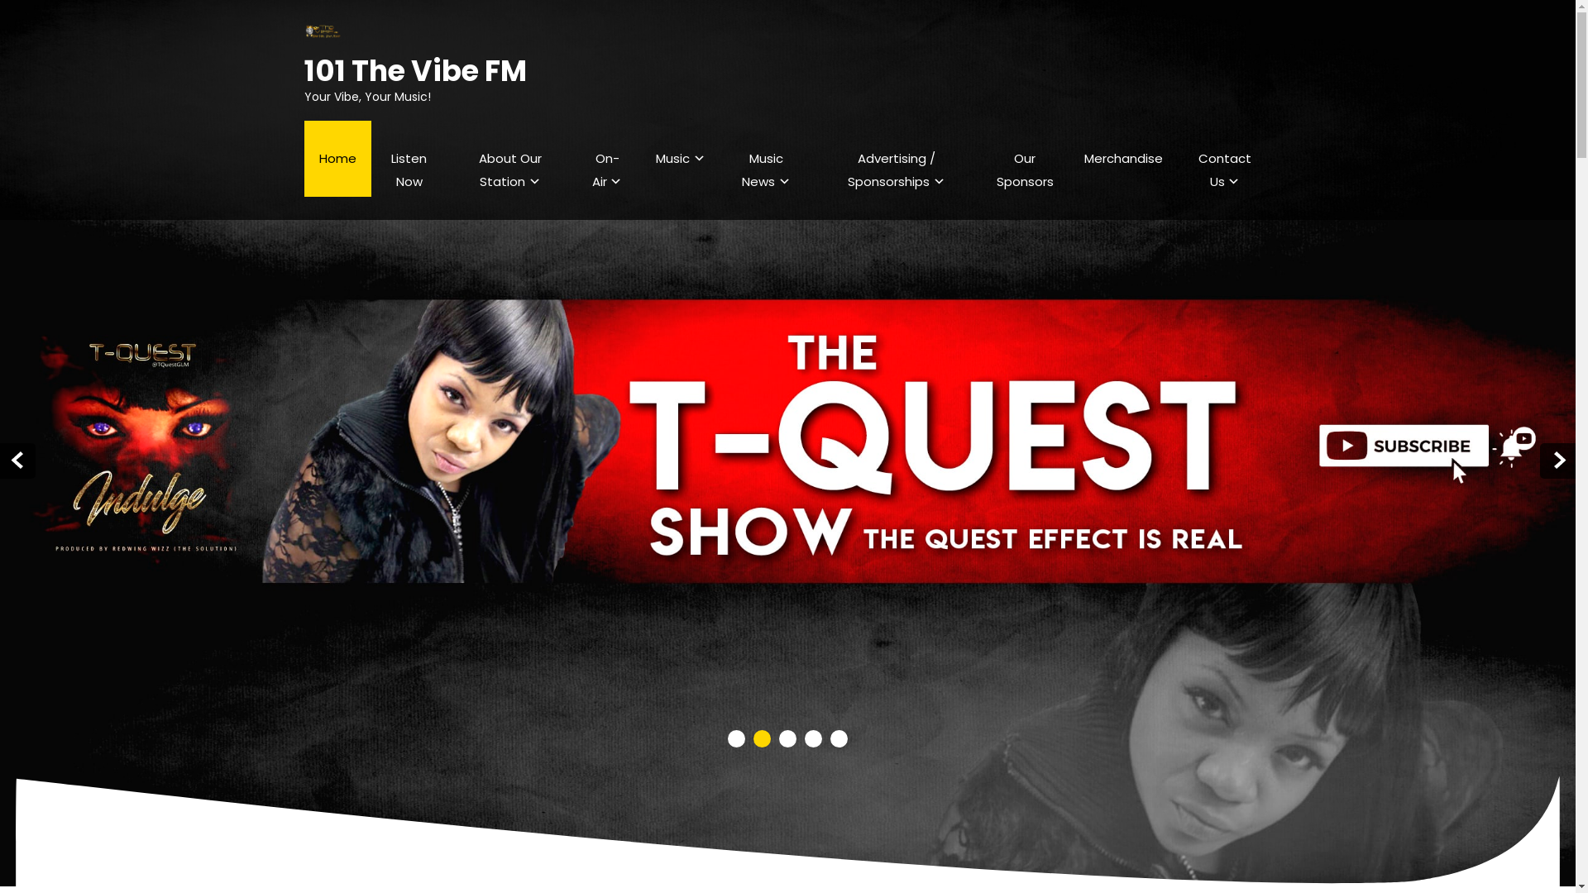  Describe the element at coordinates (1123, 159) in the screenshot. I see `Merchandise` at that location.